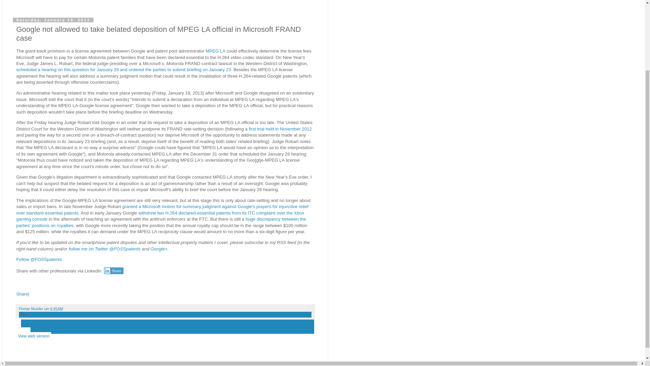  I want to click on first trial held in November 2012, so click(280, 129).